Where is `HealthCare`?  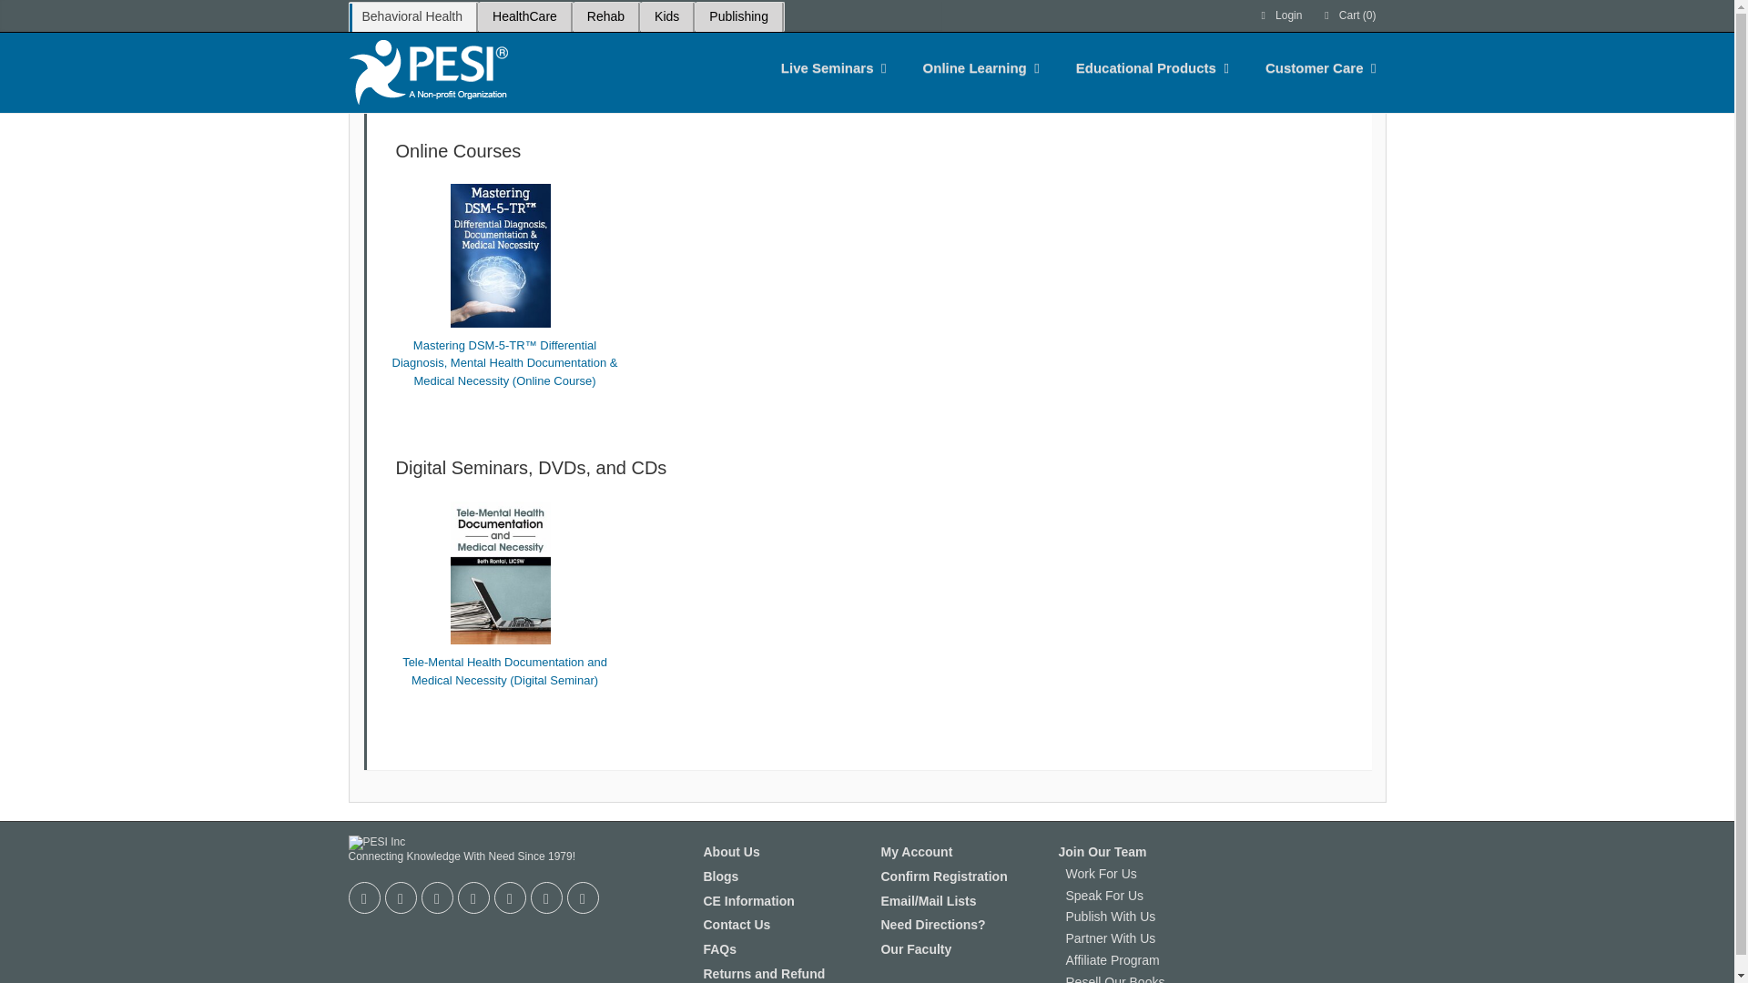
HealthCare is located at coordinates (524, 16).